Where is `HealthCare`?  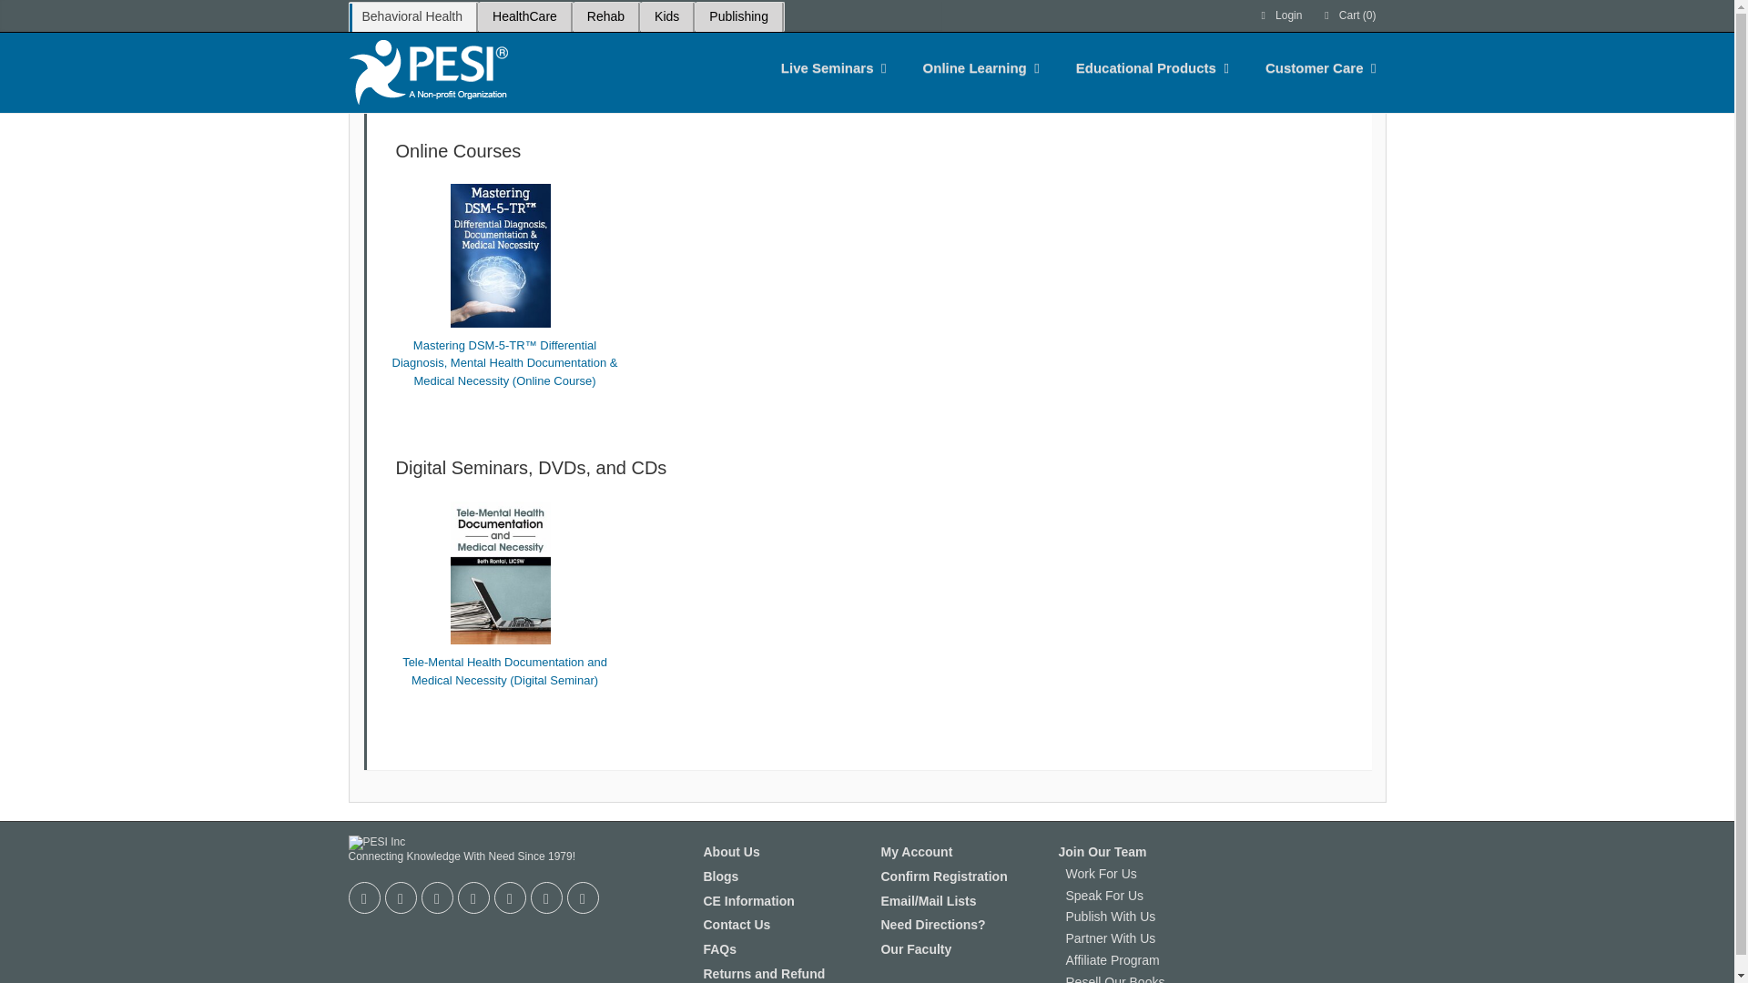
HealthCare is located at coordinates (524, 16).